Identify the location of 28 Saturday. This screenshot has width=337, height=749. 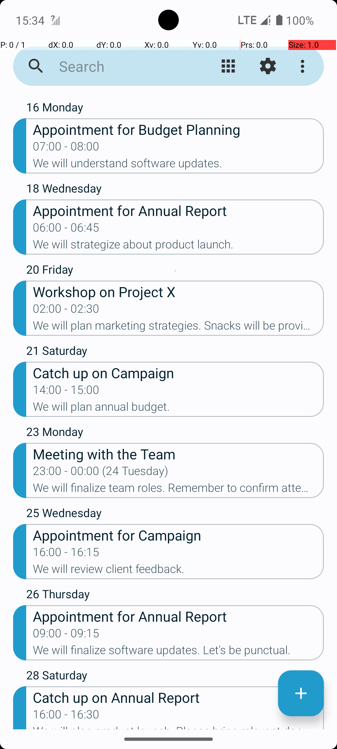
(175, 677).